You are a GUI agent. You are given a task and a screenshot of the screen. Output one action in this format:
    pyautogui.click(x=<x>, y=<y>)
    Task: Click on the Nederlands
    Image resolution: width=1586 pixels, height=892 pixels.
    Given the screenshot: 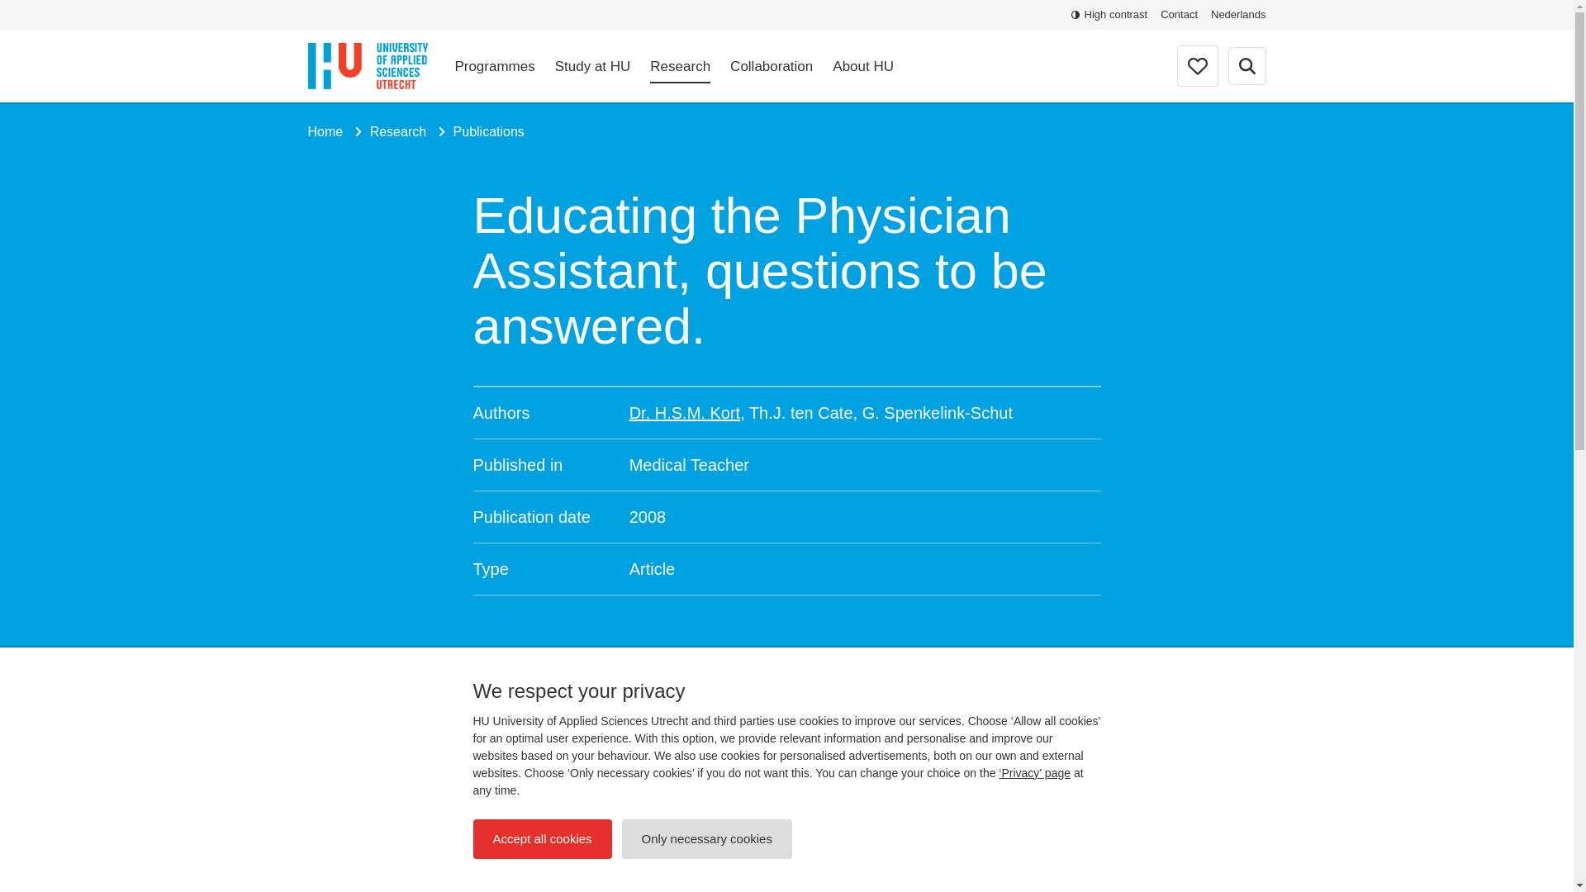 What is the action you would take?
    pyautogui.click(x=1238, y=15)
    